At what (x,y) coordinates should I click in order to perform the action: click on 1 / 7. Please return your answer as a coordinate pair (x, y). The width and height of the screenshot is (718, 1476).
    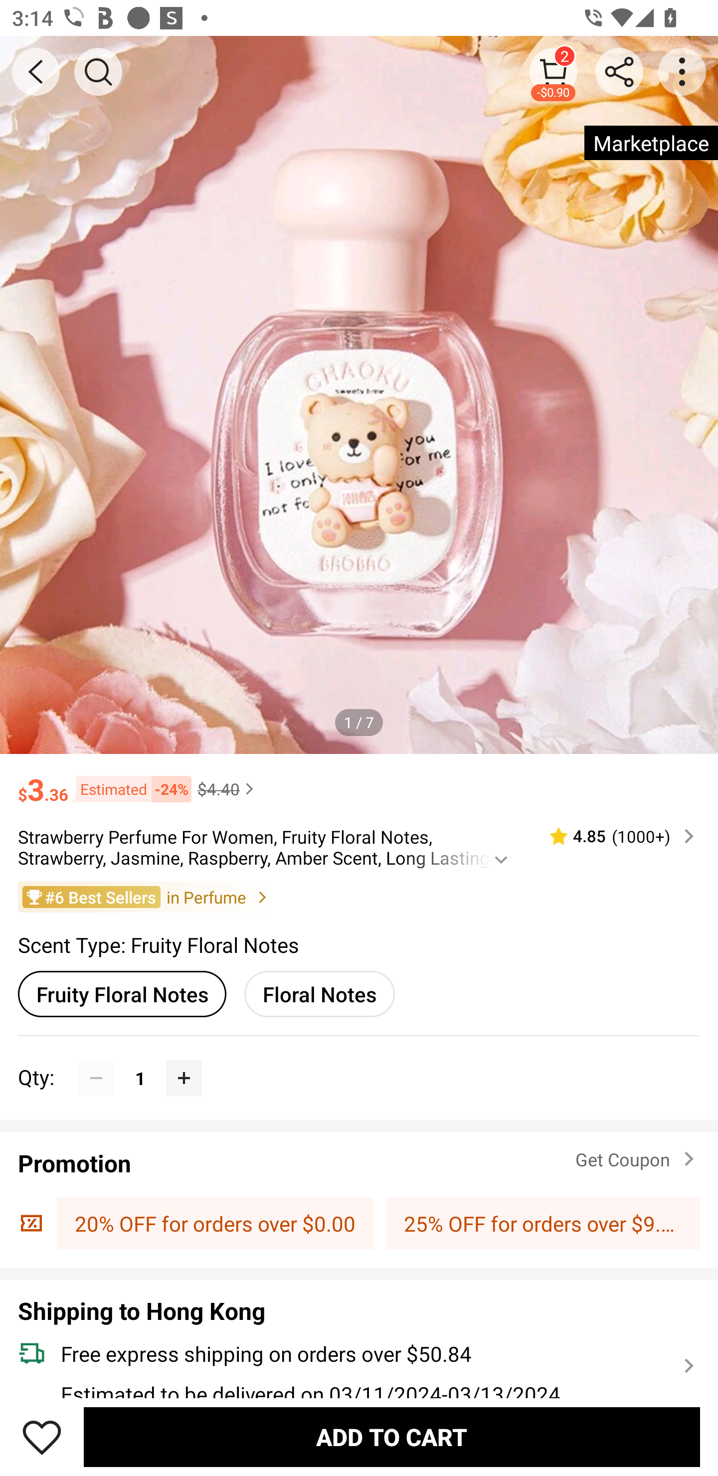
    Looking at the image, I should click on (359, 722).